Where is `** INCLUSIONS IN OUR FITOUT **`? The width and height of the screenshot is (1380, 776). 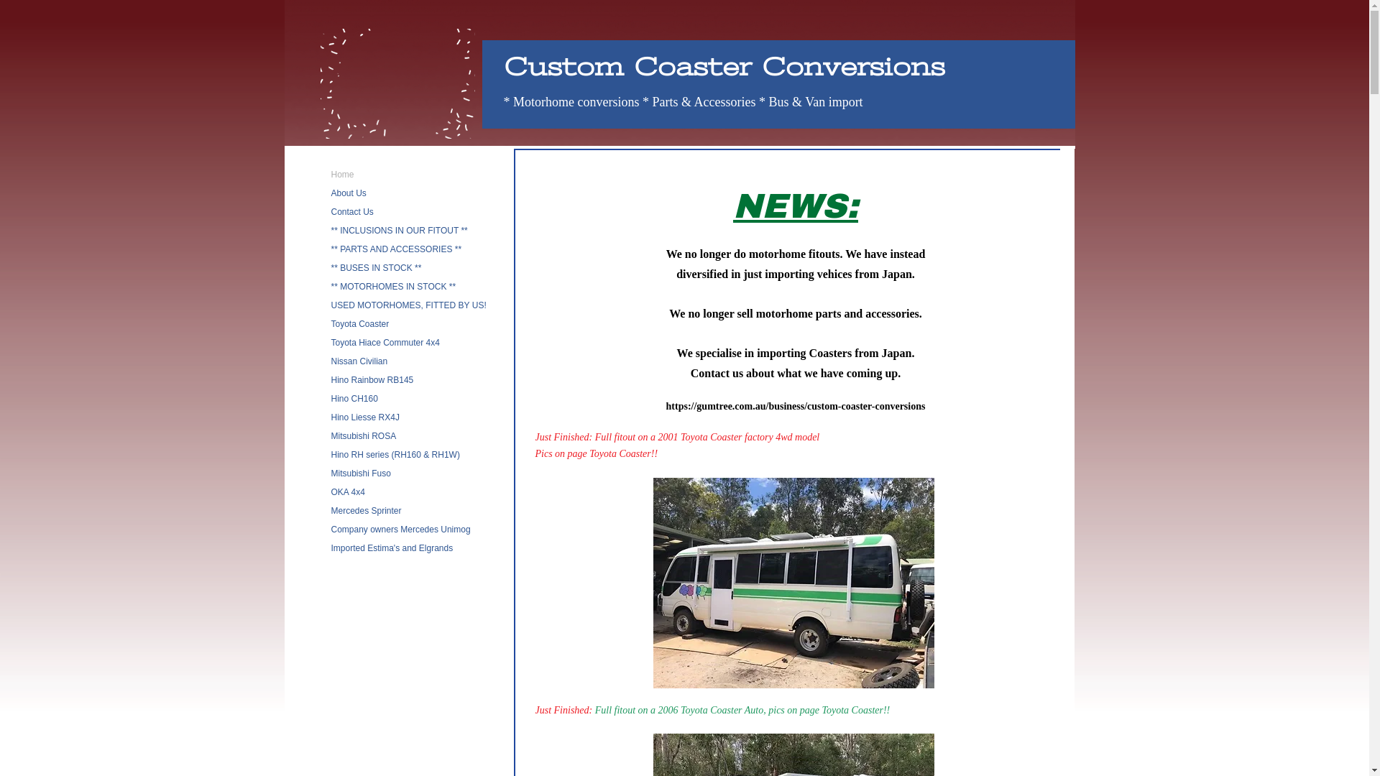
** INCLUSIONS IN OUR FITOUT ** is located at coordinates (399, 231).